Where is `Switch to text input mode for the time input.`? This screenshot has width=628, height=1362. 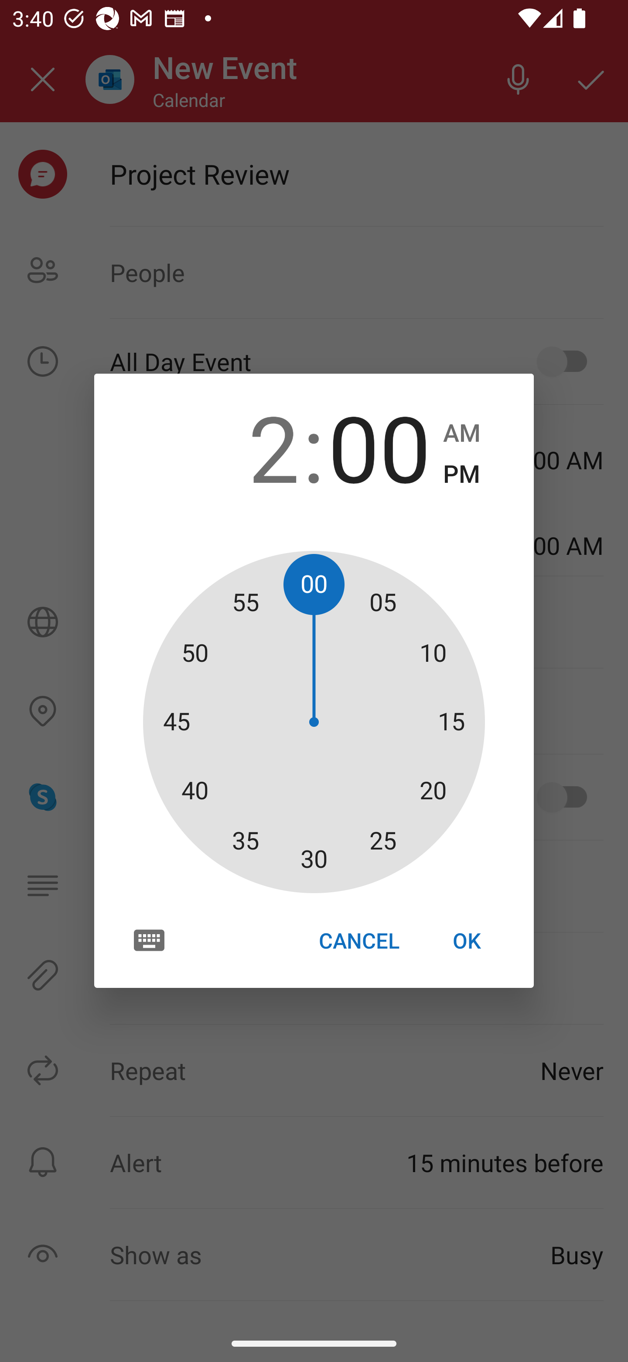
Switch to text input mode for the time input. is located at coordinates (149, 939).